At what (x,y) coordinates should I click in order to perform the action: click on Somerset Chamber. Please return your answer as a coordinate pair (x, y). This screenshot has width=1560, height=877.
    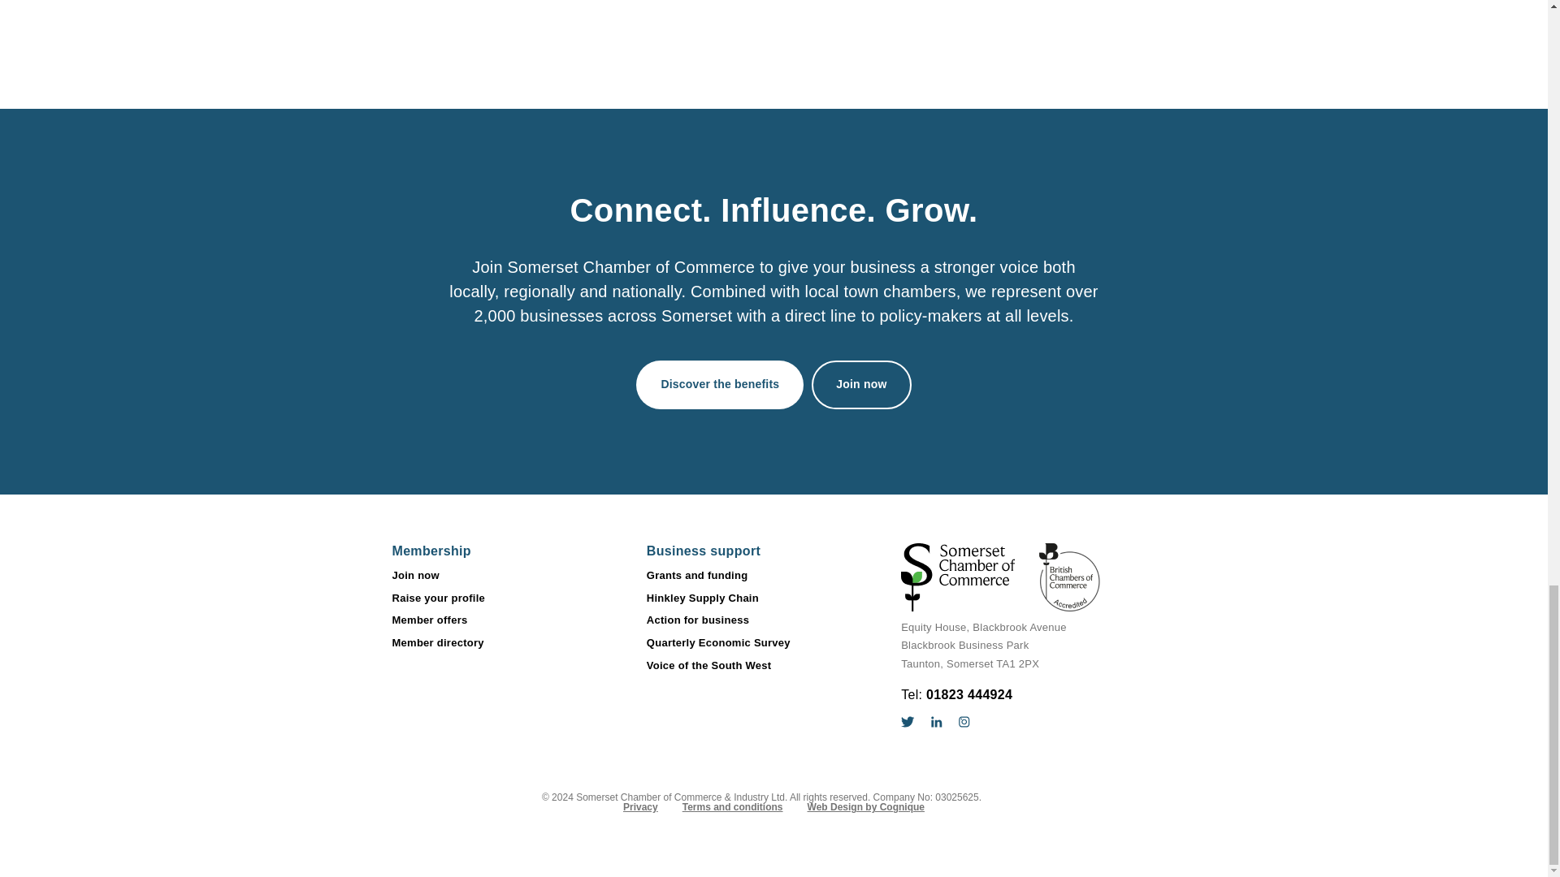
    Looking at the image, I should click on (1000, 577).